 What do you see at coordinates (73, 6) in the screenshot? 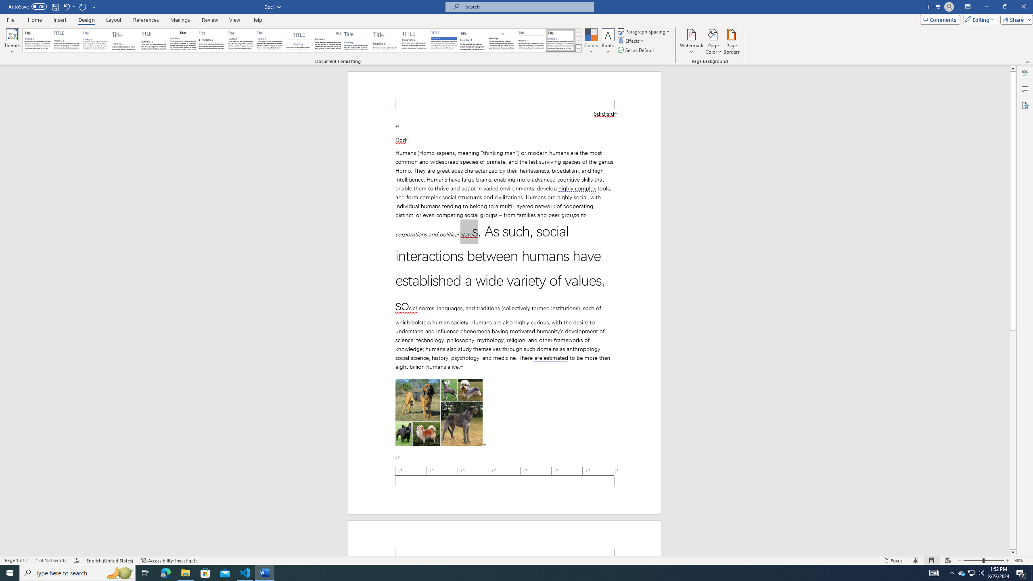
I see `More Options` at bounding box center [73, 6].